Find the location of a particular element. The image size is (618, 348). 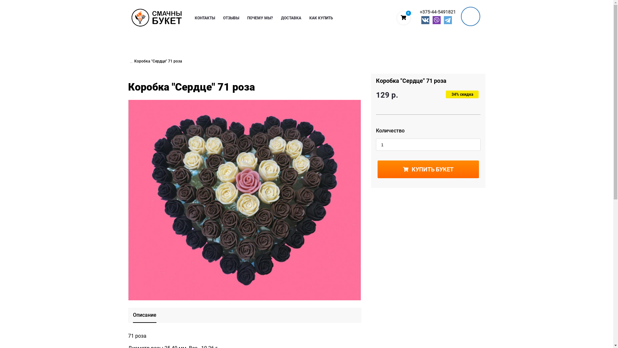

Telegram is located at coordinates (448, 21).